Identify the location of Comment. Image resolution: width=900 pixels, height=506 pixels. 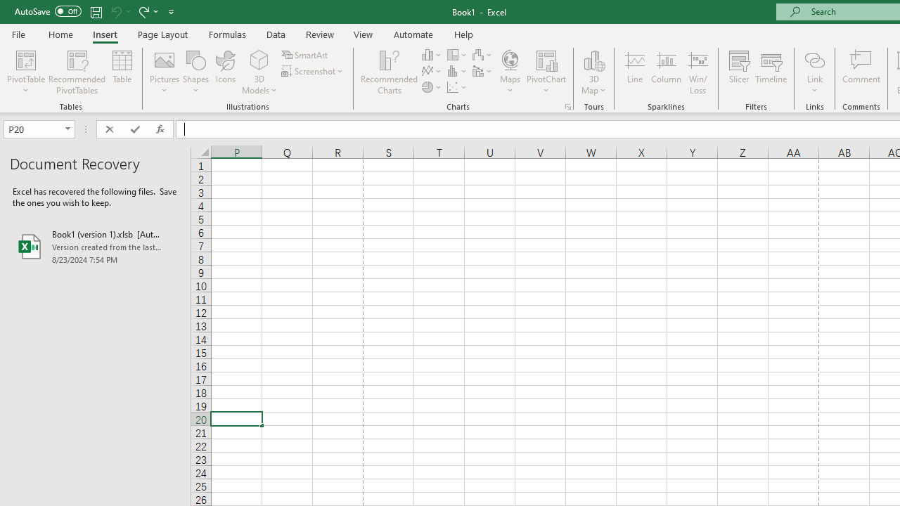
(861, 72).